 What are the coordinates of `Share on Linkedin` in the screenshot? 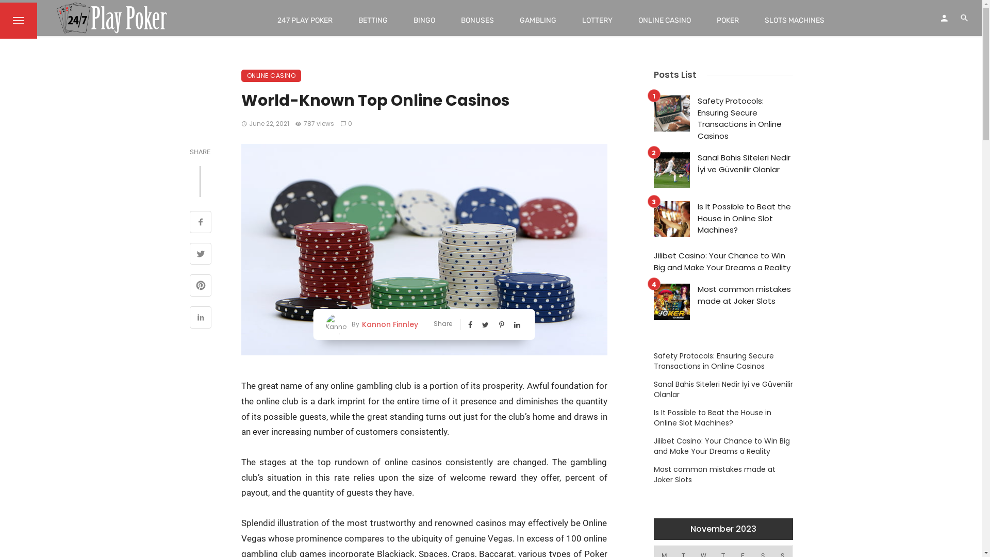 It's located at (201, 319).